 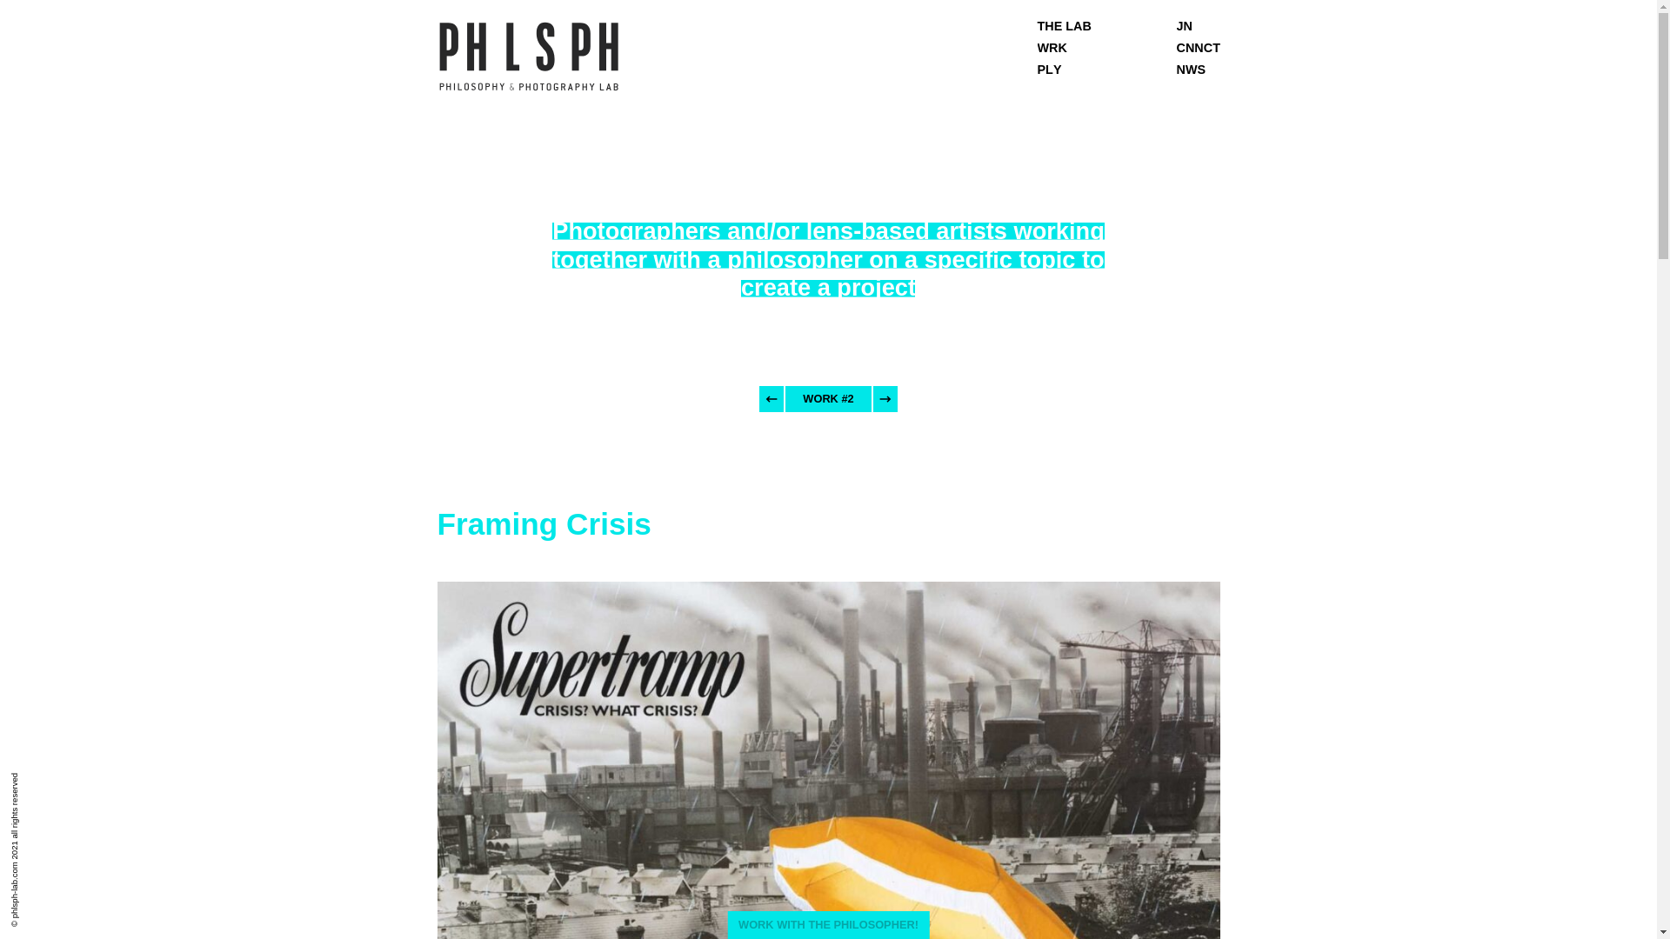 What do you see at coordinates (527, 57) in the screenshot?
I see `PH L S PH` at bounding box center [527, 57].